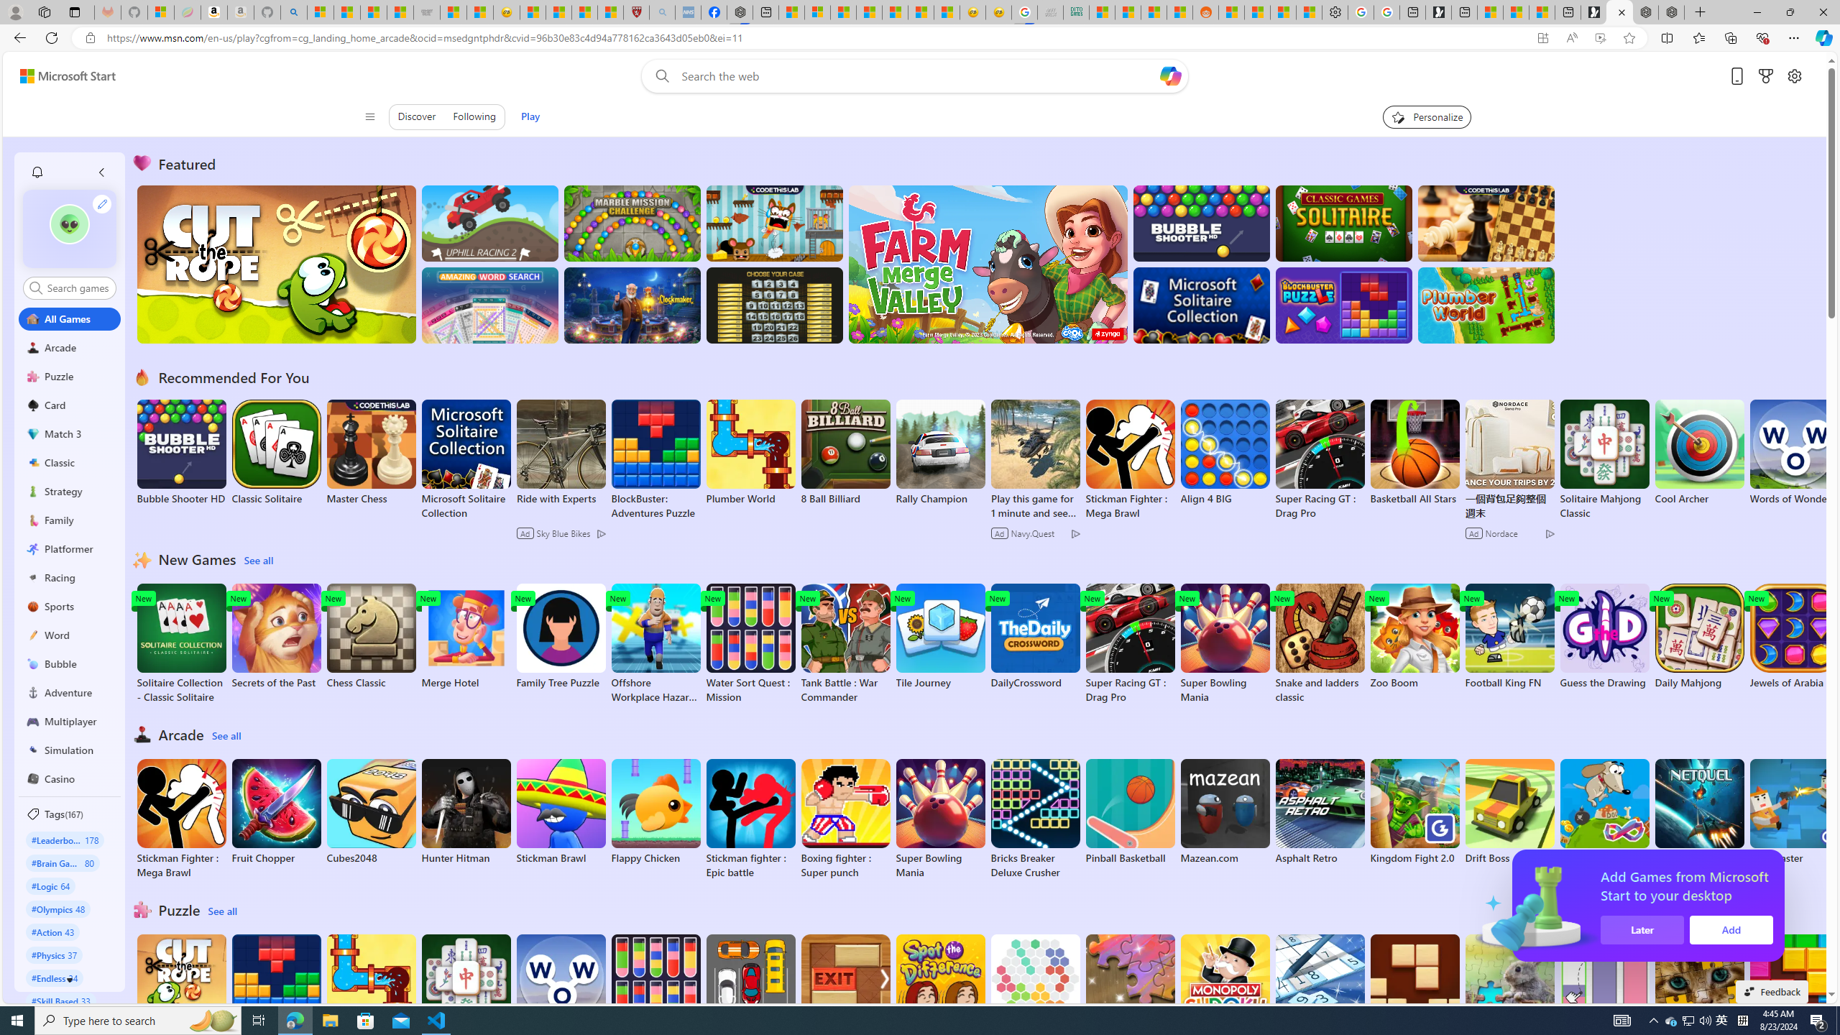 Image resolution: width=1840 pixels, height=1035 pixels. Describe the element at coordinates (161, 12) in the screenshot. I see `Microsoft-Report a Concern to Bing` at that location.